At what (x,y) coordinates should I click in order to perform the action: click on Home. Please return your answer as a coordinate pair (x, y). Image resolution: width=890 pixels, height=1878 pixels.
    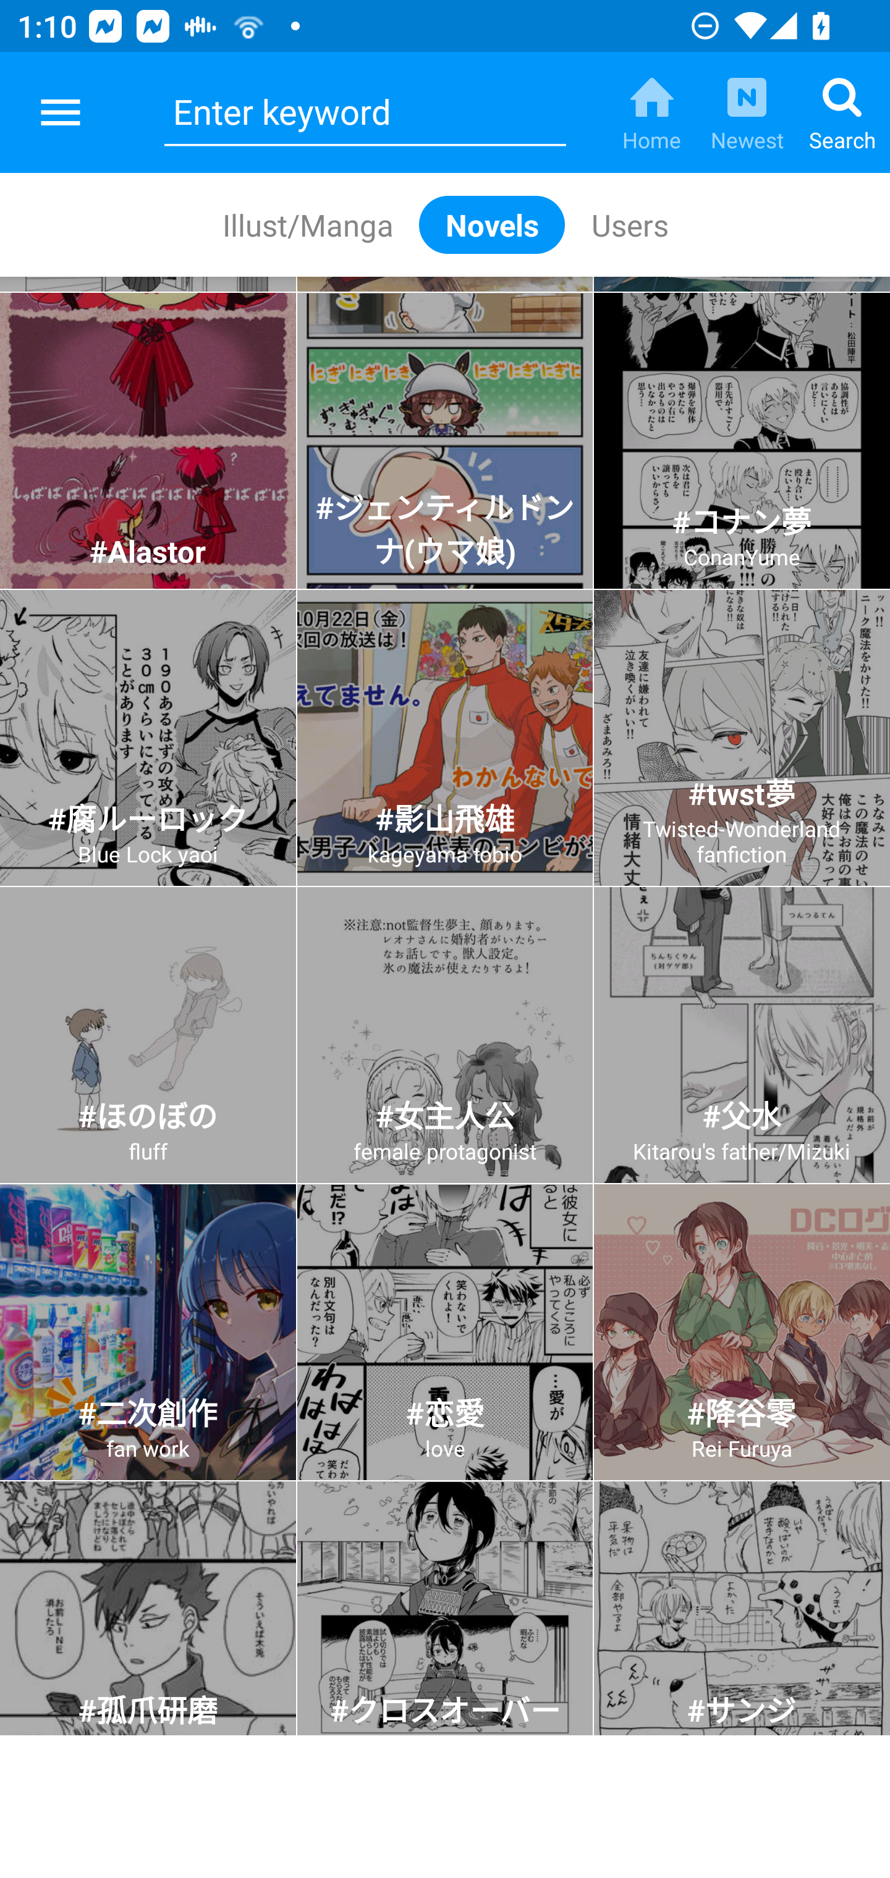
    Looking at the image, I should click on (651, 112).